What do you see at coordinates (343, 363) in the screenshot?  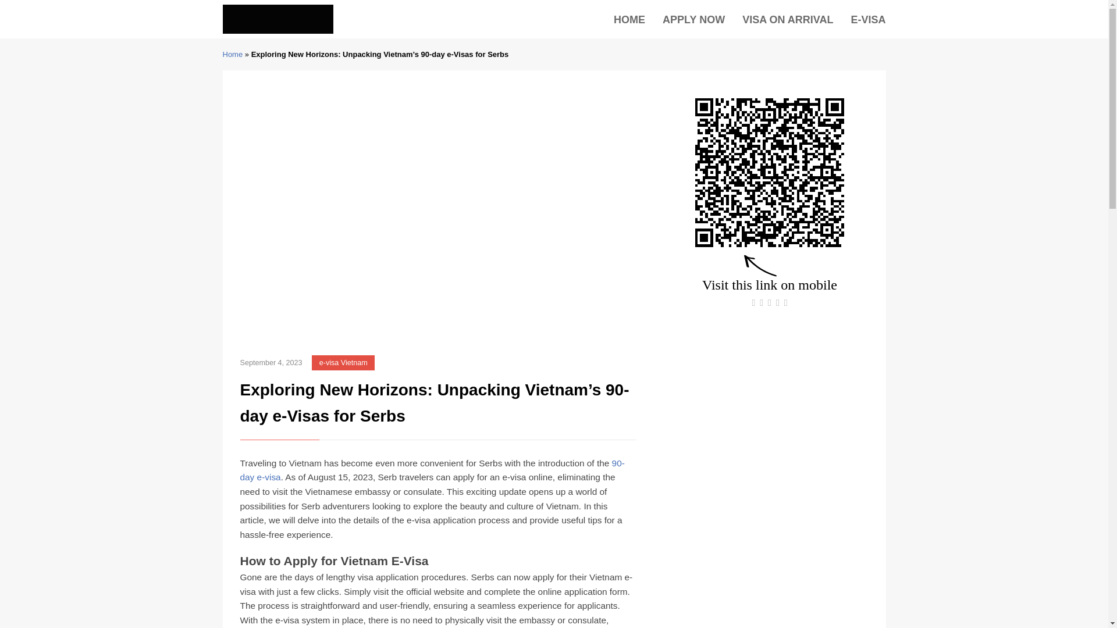 I see `e-visa Vietnam` at bounding box center [343, 363].